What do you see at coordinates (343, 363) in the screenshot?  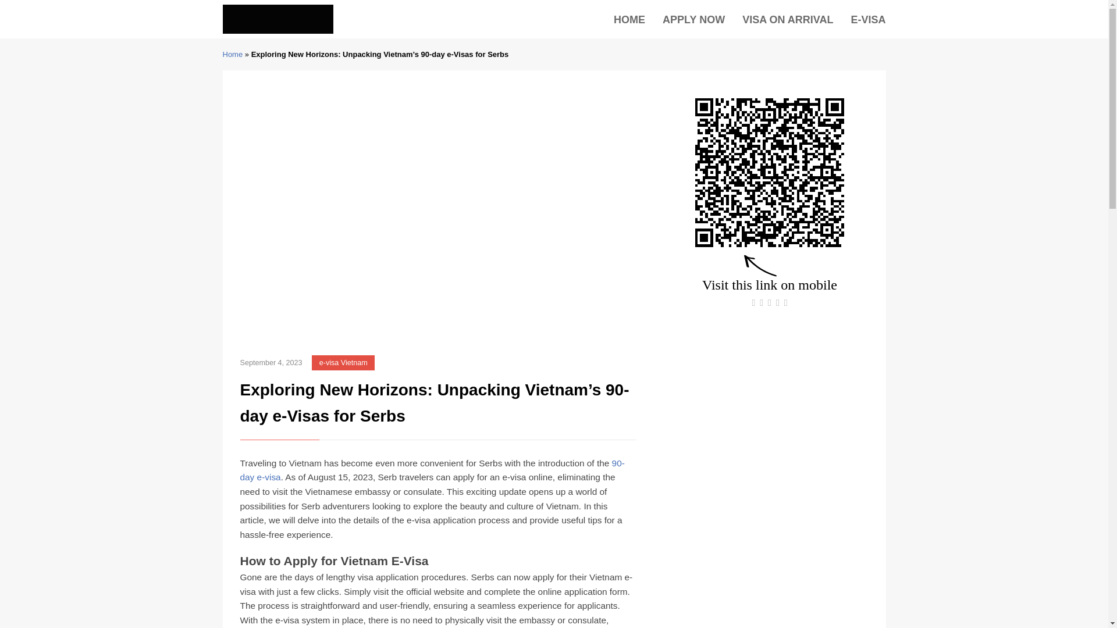 I see `e-visa Vietnam` at bounding box center [343, 363].